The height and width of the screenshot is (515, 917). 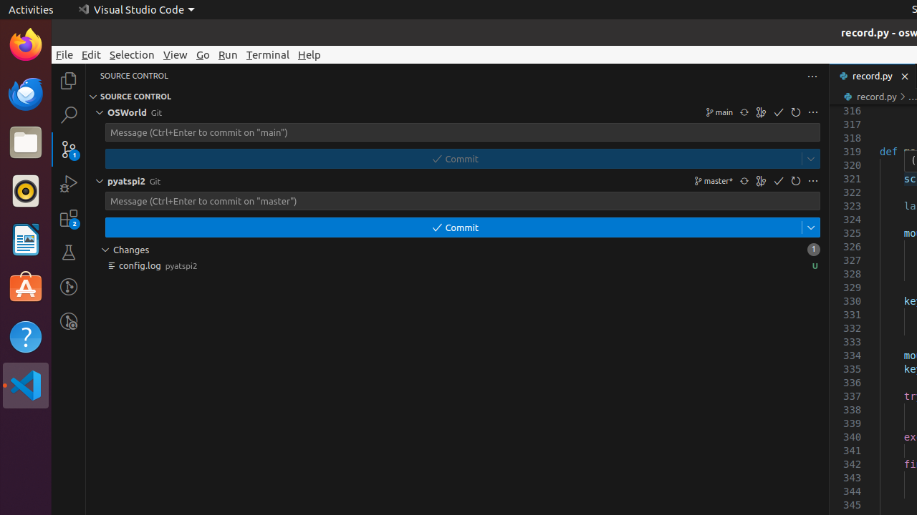 What do you see at coordinates (457, 97) in the screenshot?
I see `Source Control Section` at bounding box center [457, 97].